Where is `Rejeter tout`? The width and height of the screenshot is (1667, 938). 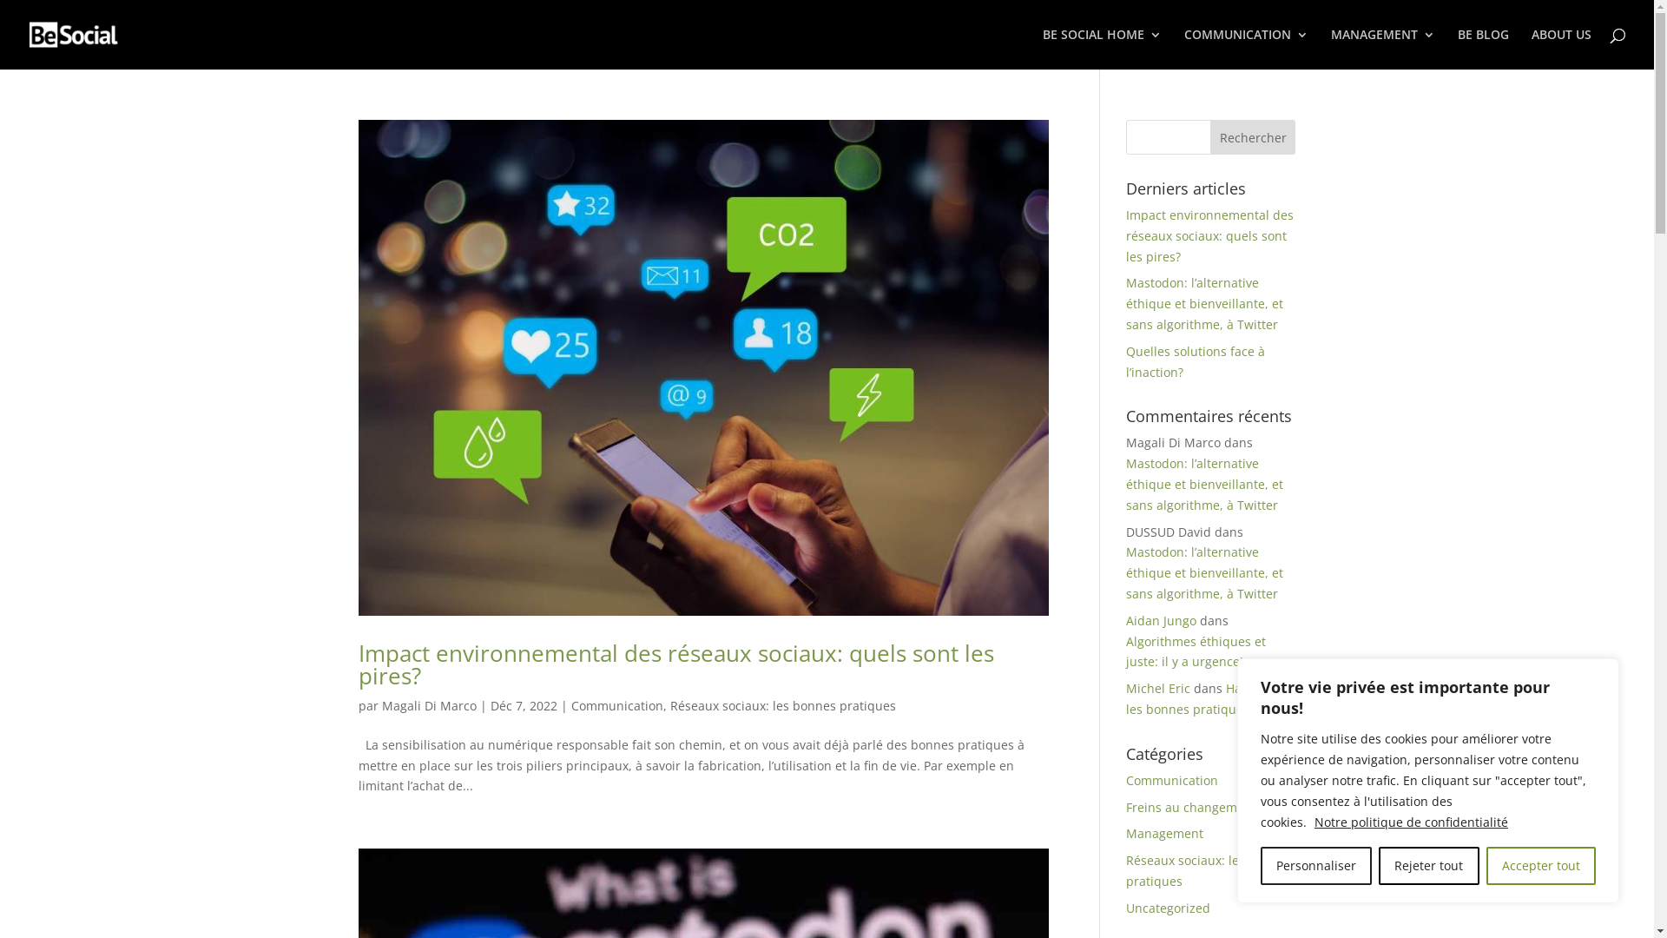
Rejeter tout is located at coordinates (1429, 866).